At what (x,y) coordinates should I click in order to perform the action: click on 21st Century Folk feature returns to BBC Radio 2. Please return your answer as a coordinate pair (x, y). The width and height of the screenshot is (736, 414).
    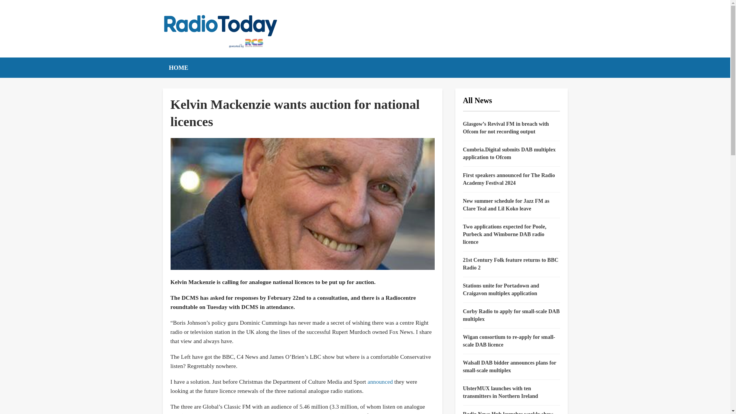
    Looking at the image, I should click on (511, 264).